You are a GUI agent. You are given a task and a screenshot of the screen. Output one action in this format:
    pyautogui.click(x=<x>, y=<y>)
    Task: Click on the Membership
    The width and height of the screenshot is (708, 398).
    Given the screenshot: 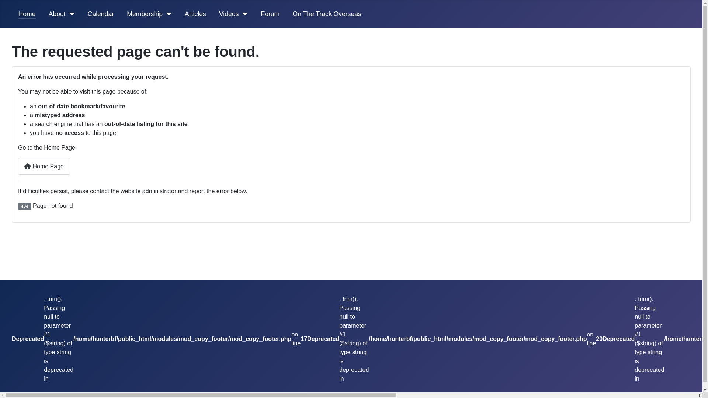 What is the action you would take?
    pyautogui.click(x=145, y=14)
    